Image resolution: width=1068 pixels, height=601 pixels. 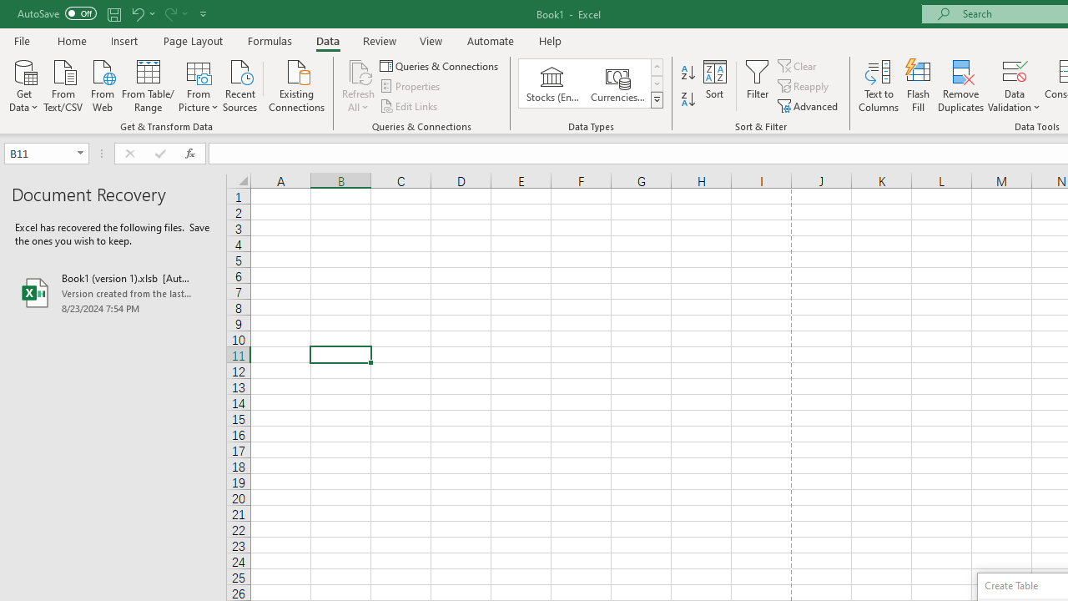 What do you see at coordinates (656, 100) in the screenshot?
I see `Data Types` at bounding box center [656, 100].